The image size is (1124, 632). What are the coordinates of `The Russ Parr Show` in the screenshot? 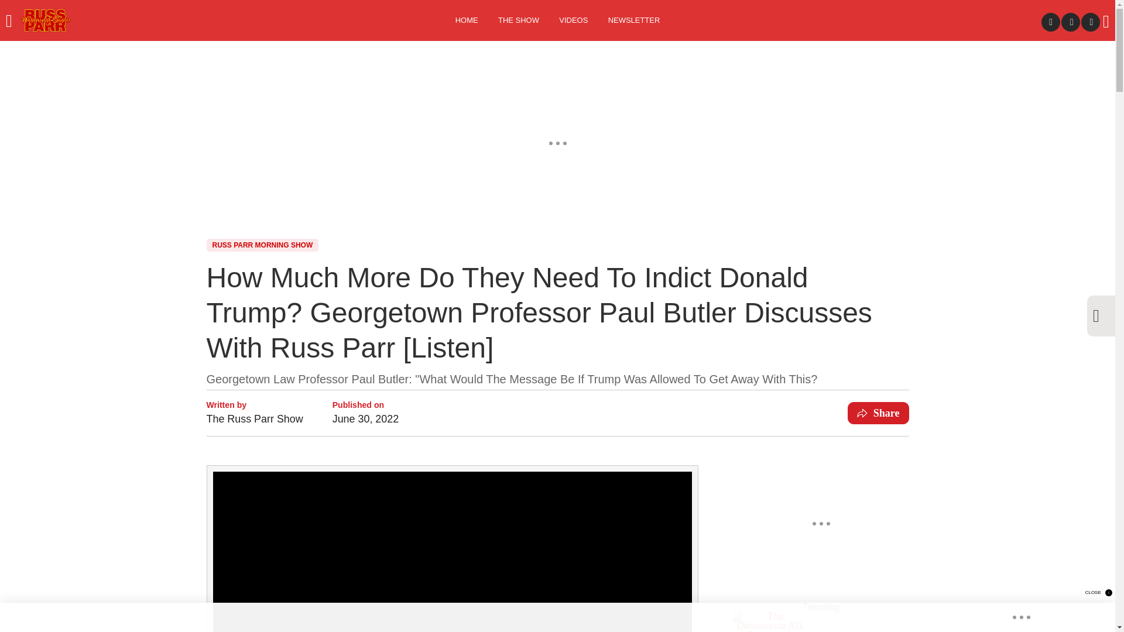 It's located at (254, 419).